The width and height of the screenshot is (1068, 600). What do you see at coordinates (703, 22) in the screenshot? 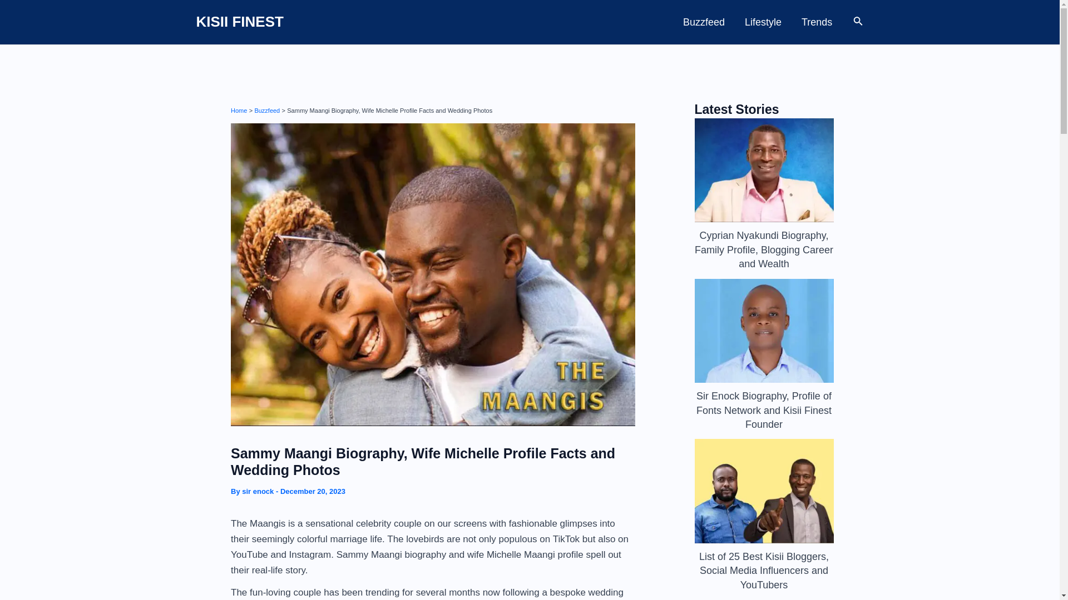
I see `Buzzfeed` at bounding box center [703, 22].